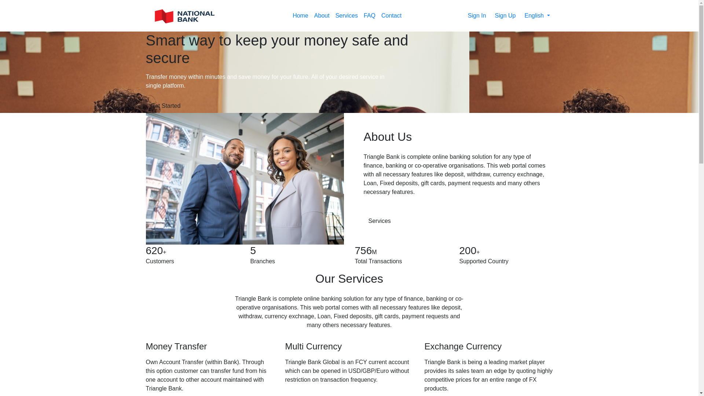 The image size is (704, 396). I want to click on Services, so click(383, 221).